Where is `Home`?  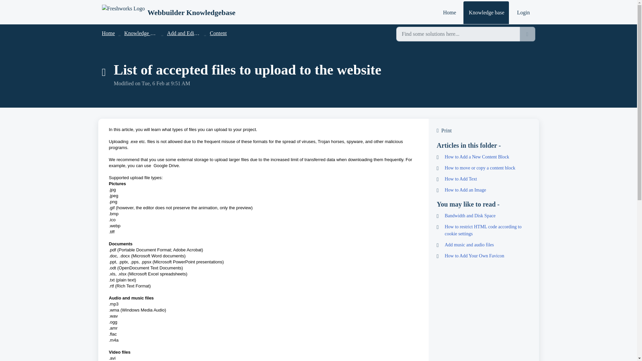 Home is located at coordinates (449, 13).